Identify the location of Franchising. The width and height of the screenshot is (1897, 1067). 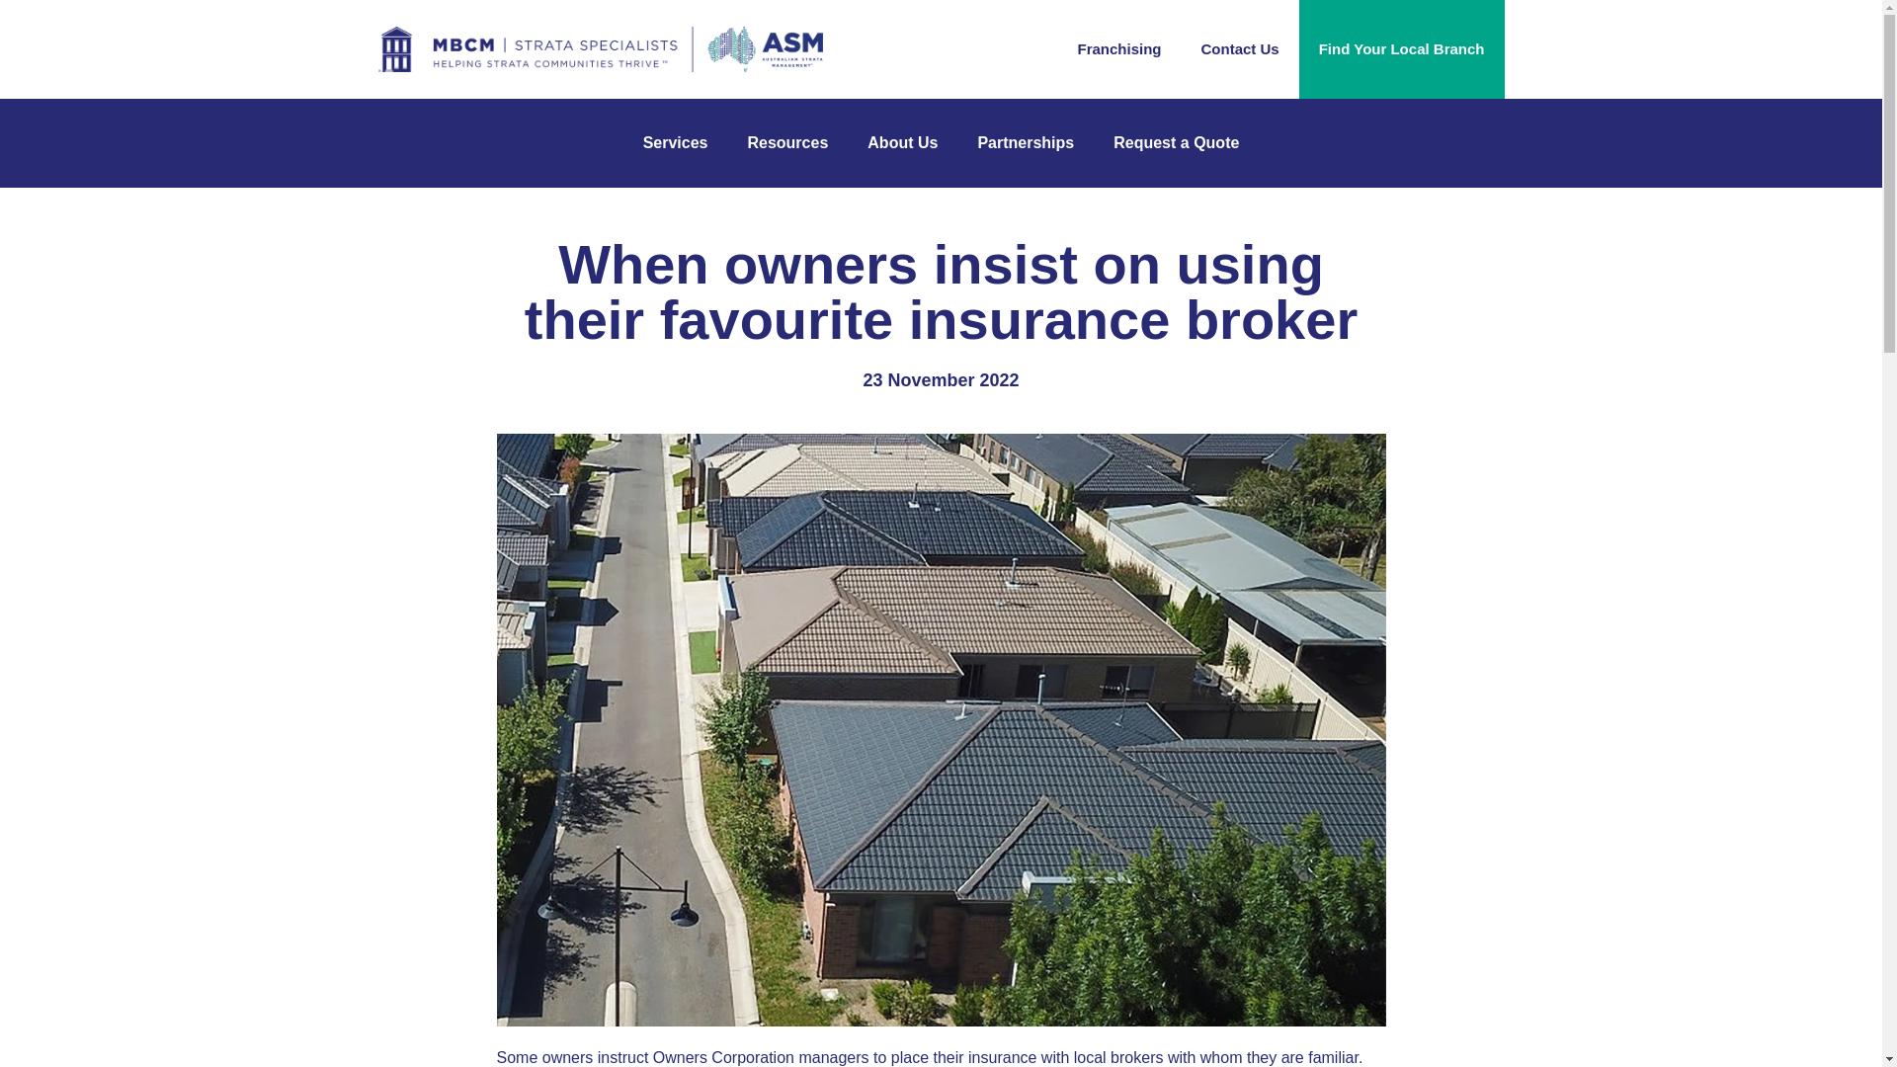
(1118, 49).